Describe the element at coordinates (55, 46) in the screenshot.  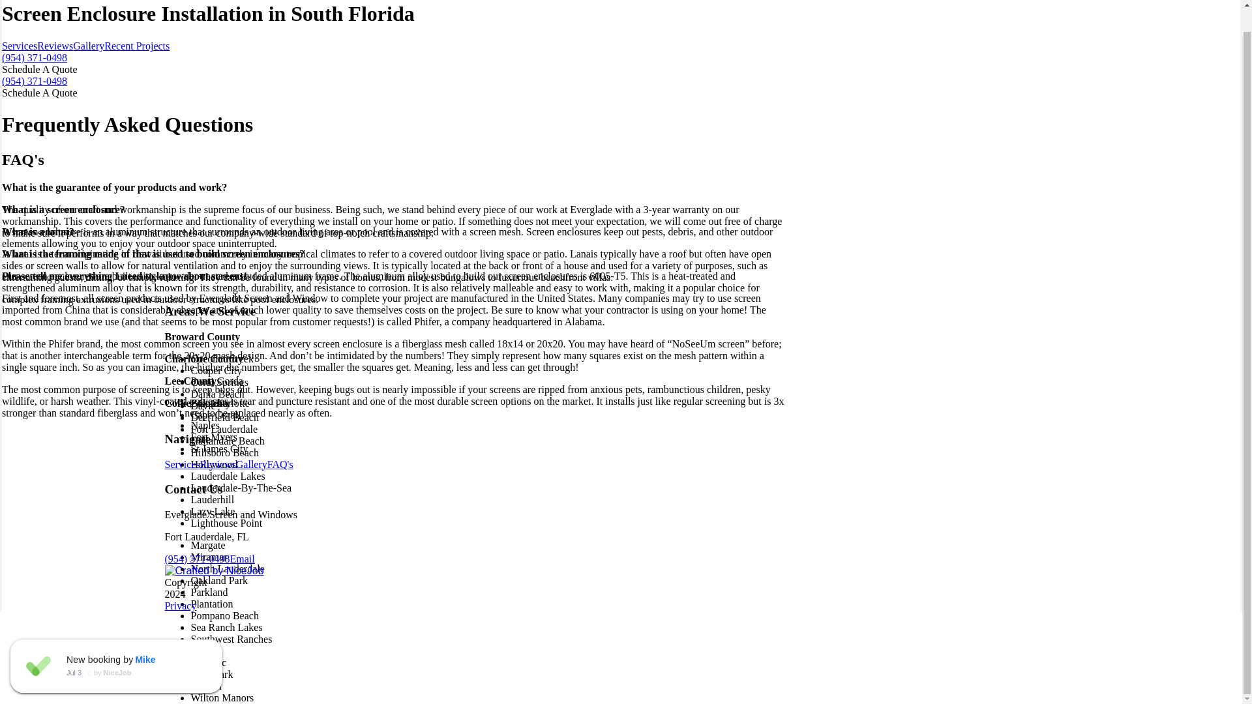
I see `Reviews` at that location.